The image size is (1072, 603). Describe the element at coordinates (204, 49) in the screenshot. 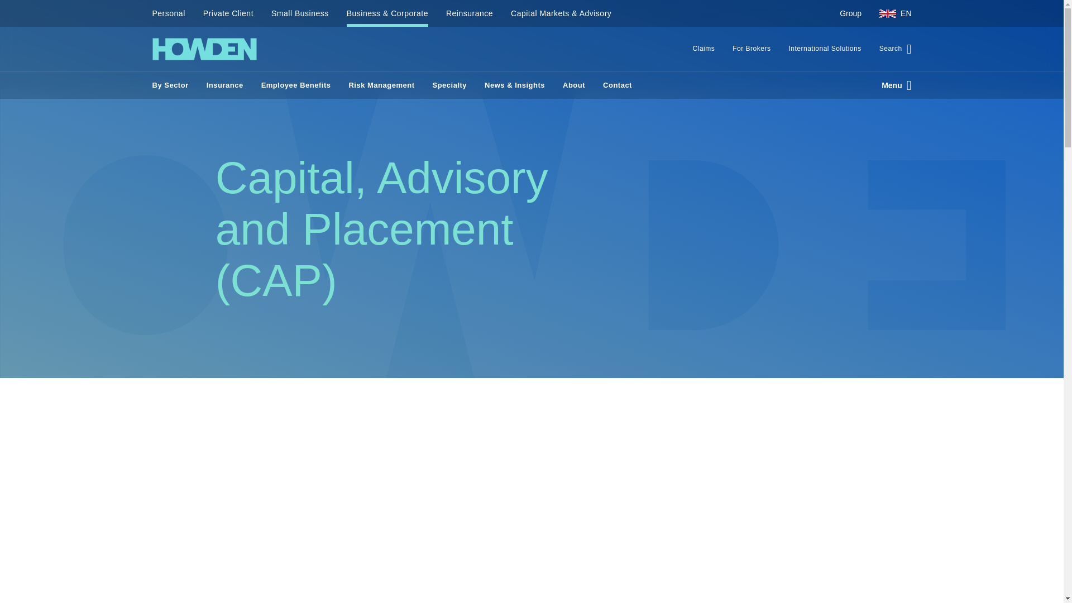

I see `Howden Broking Group` at that location.